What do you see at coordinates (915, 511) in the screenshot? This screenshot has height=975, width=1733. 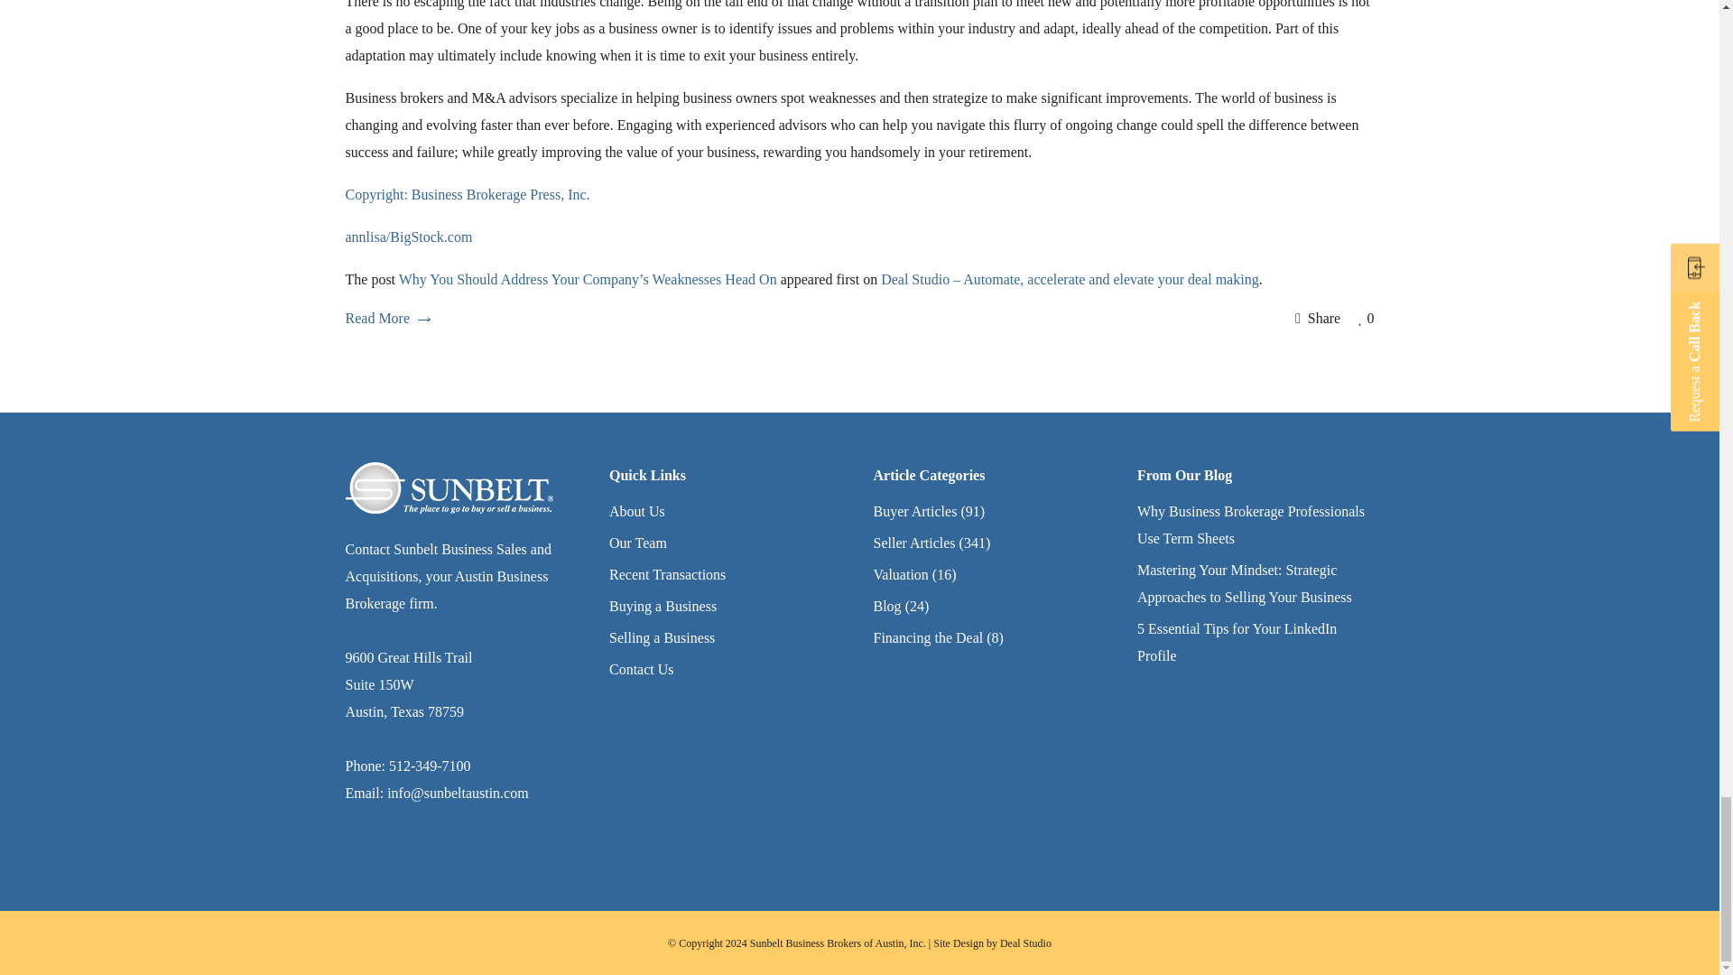 I see `View all posts filed under Buyer Articles` at bounding box center [915, 511].